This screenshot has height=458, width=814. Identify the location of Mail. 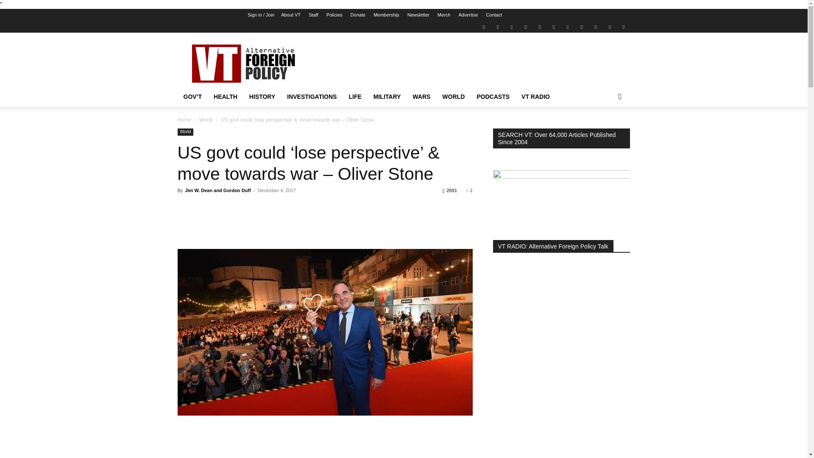
(511, 26).